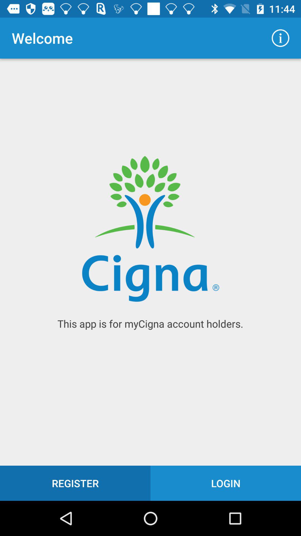 This screenshot has width=301, height=536. I want to click on choose register icon, so click(75, 483).